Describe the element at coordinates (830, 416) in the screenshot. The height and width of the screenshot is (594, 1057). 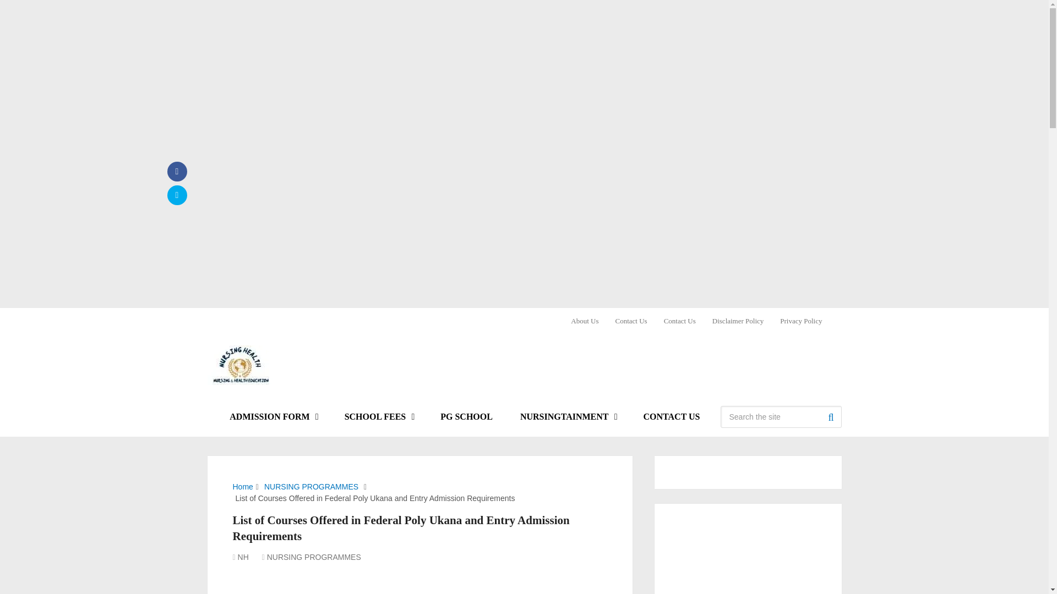
I see `Search` at that location.